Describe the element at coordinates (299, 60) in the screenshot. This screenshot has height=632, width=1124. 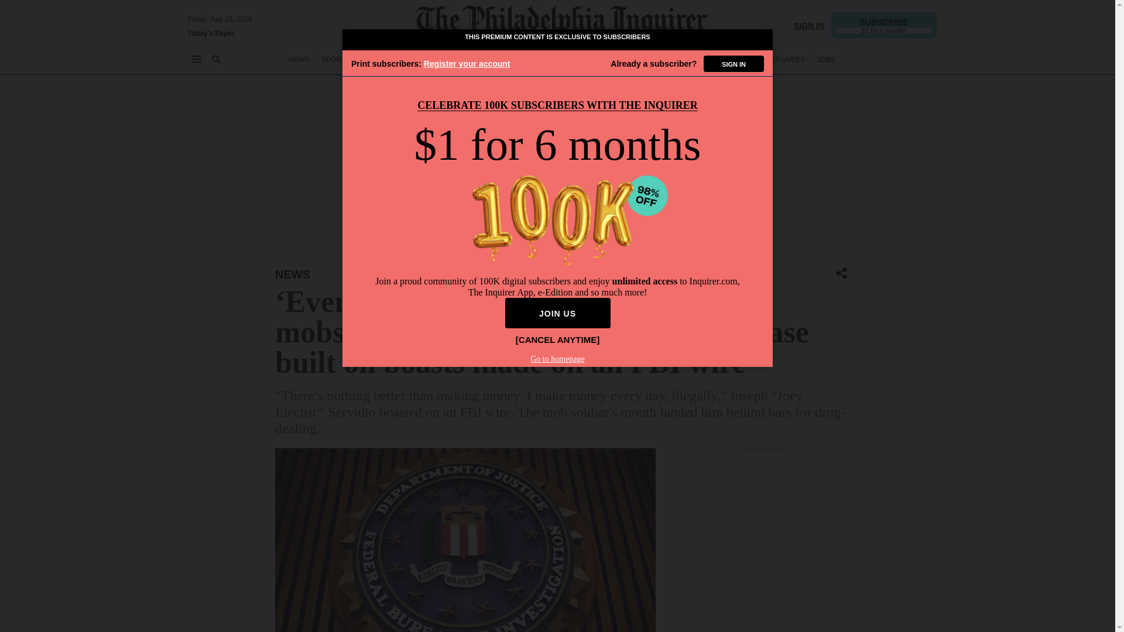
I see `NEWS` at that location.